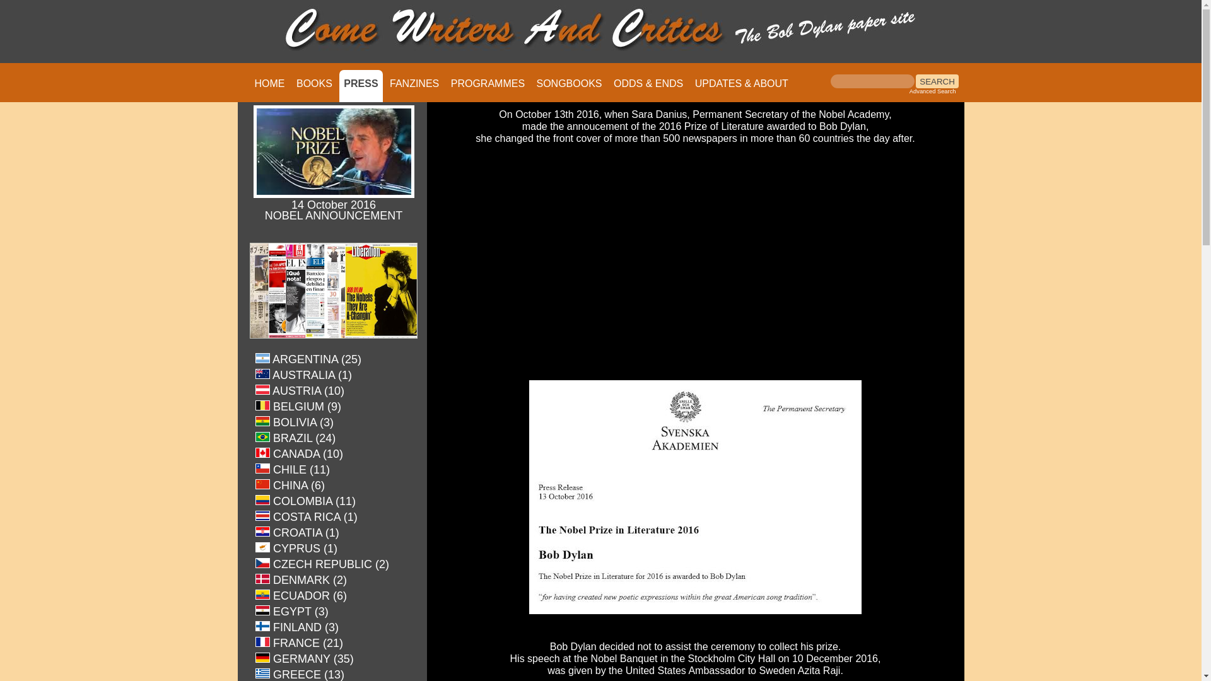 Image resolution: width=1211 pixels, height=681 pixels. What do you see at coordinates (314, 83) in the screenshot?
I see `BOOKS` at bounding box center [314, 83].